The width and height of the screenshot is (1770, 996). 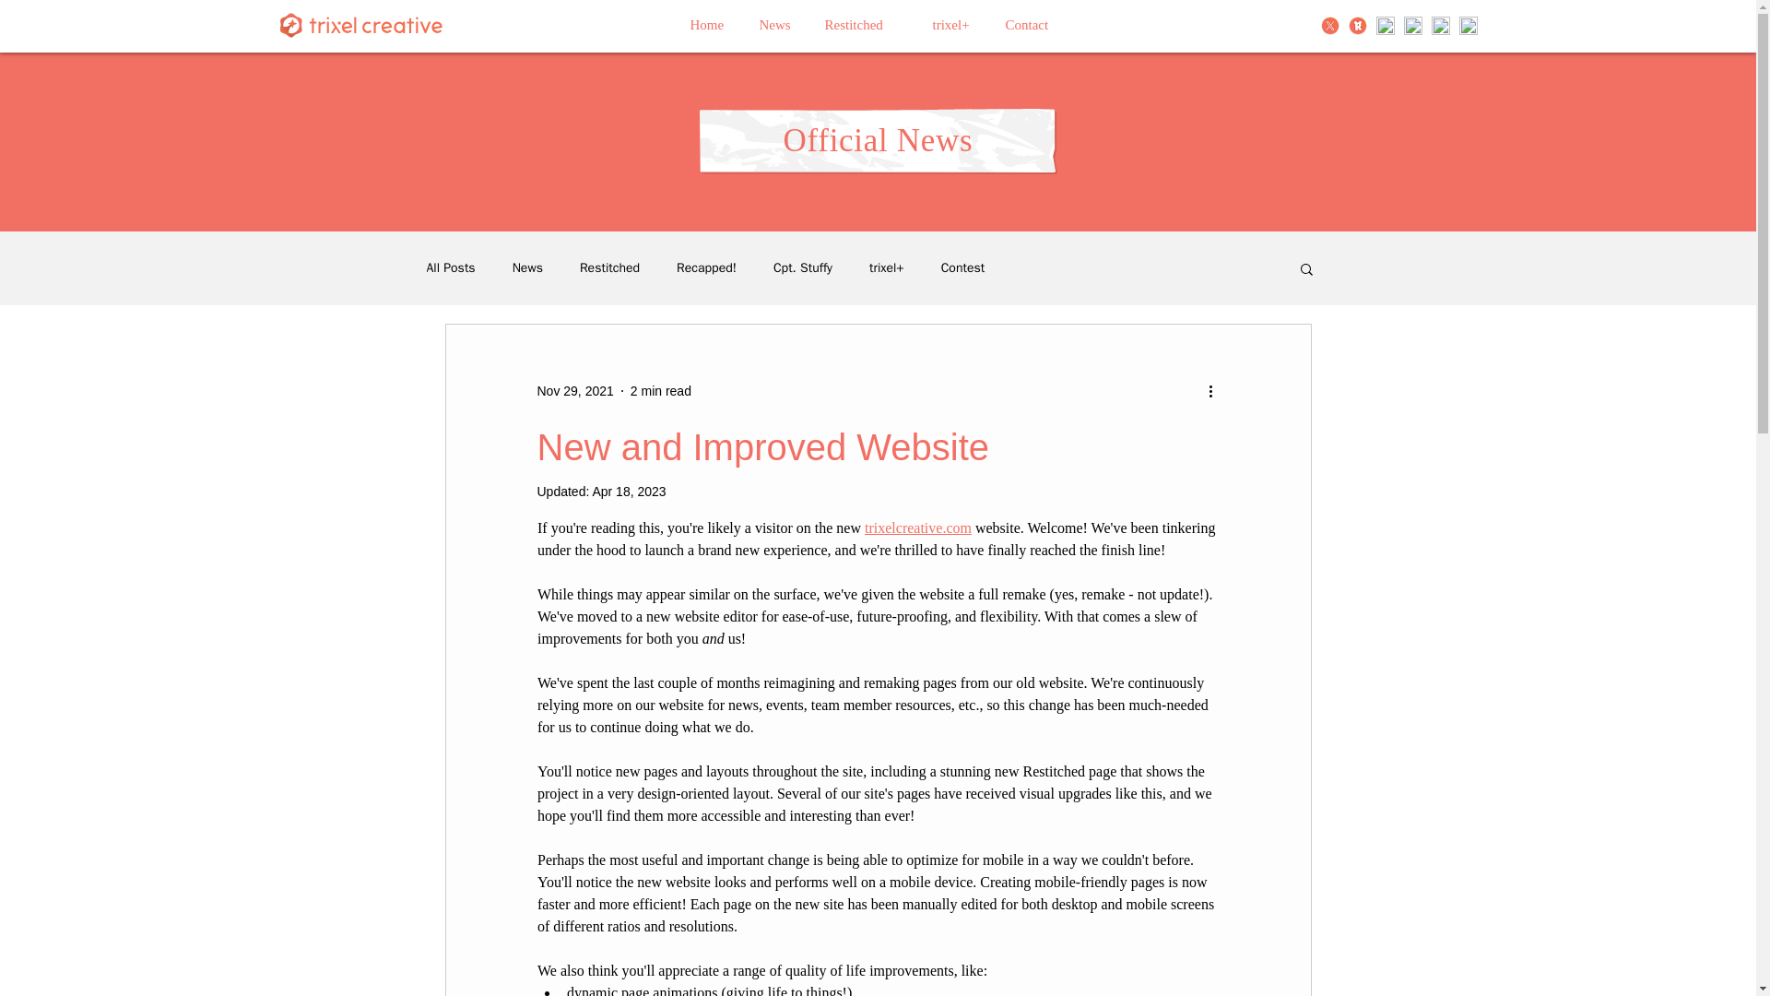 What do you see at coordinates (865, 25) in the screenshot?
I see `Restitched` at bounding box center [865, 25].